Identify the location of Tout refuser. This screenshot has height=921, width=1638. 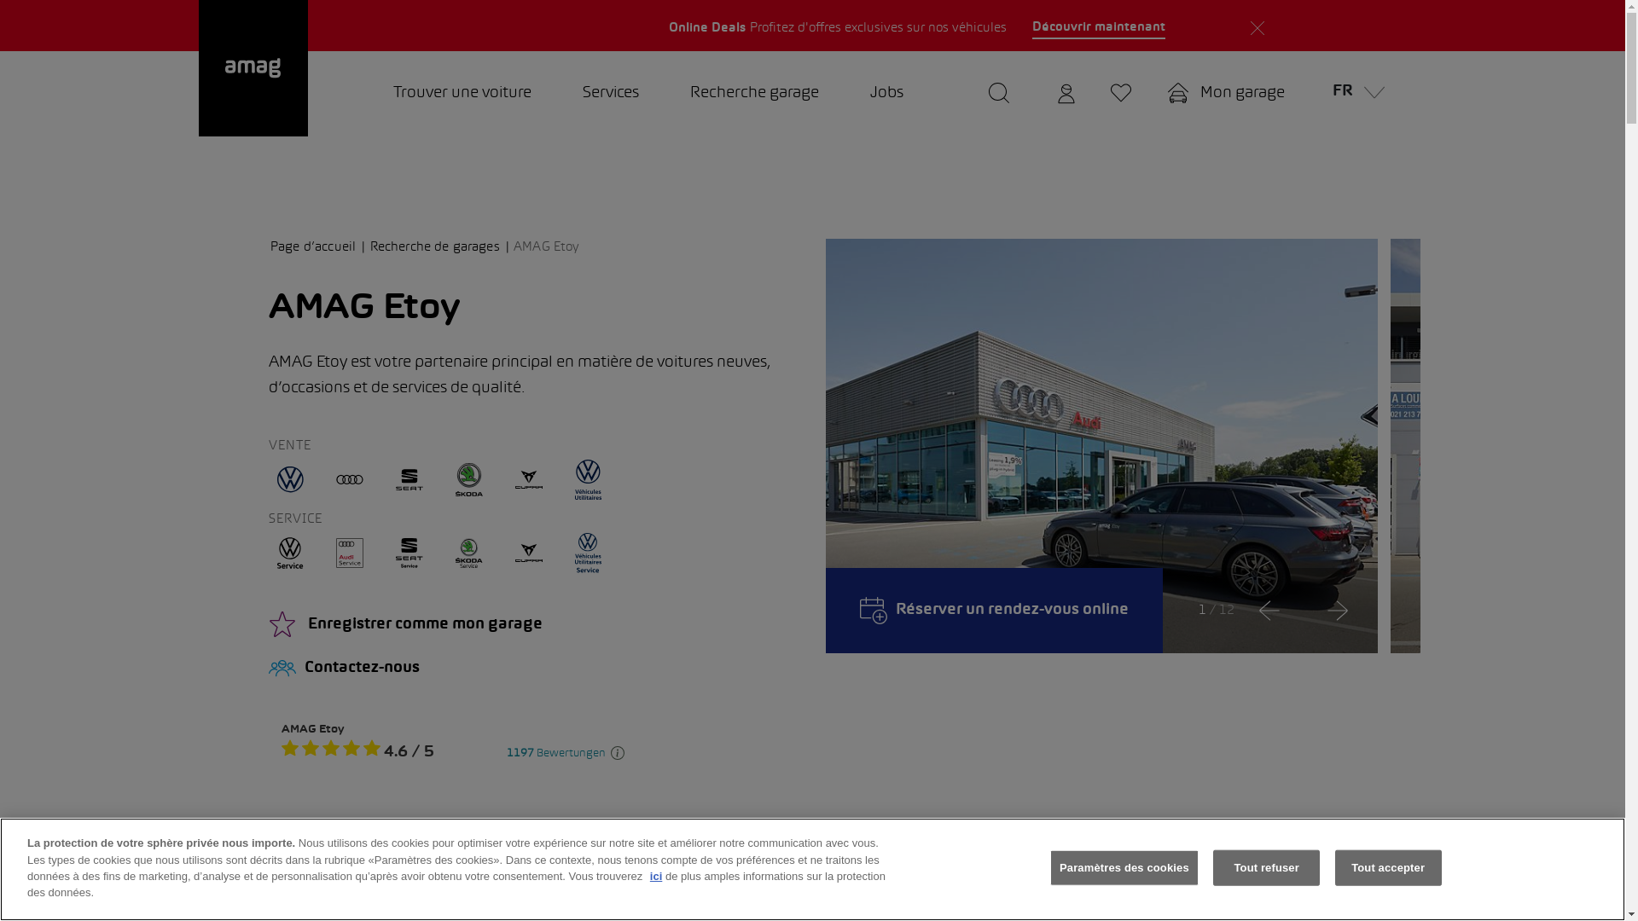
(1266, 868).